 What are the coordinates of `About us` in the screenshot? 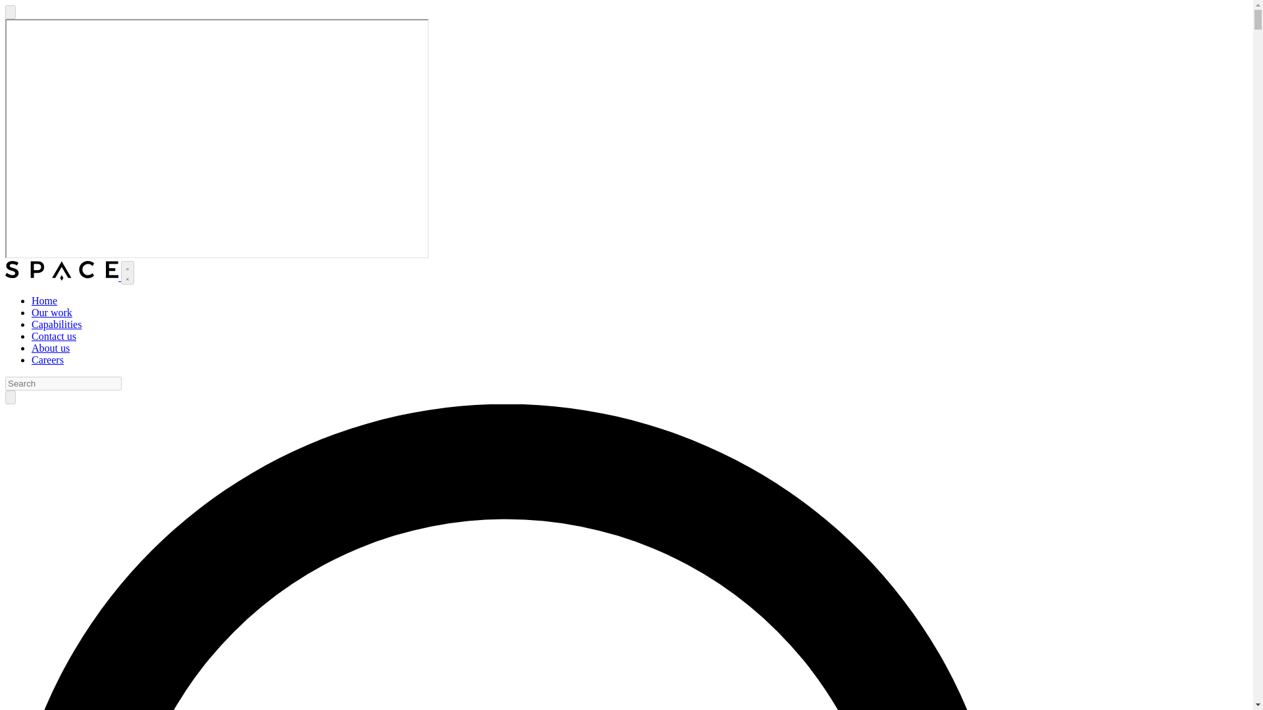 It's located at (50, 347).